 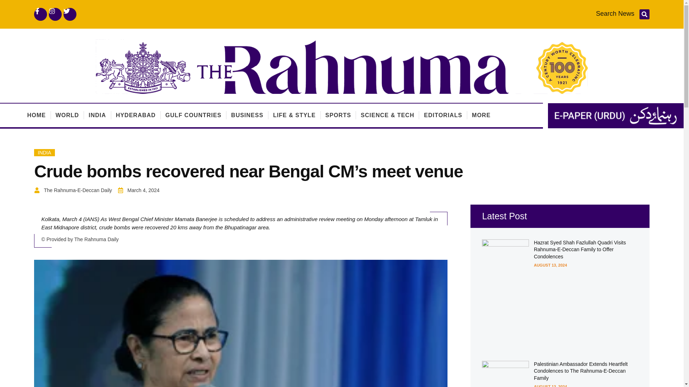 What do you see at coordinates (136, 115) in the screenshot?
I see `HYDERABAD` at bounding box center [136, 115].